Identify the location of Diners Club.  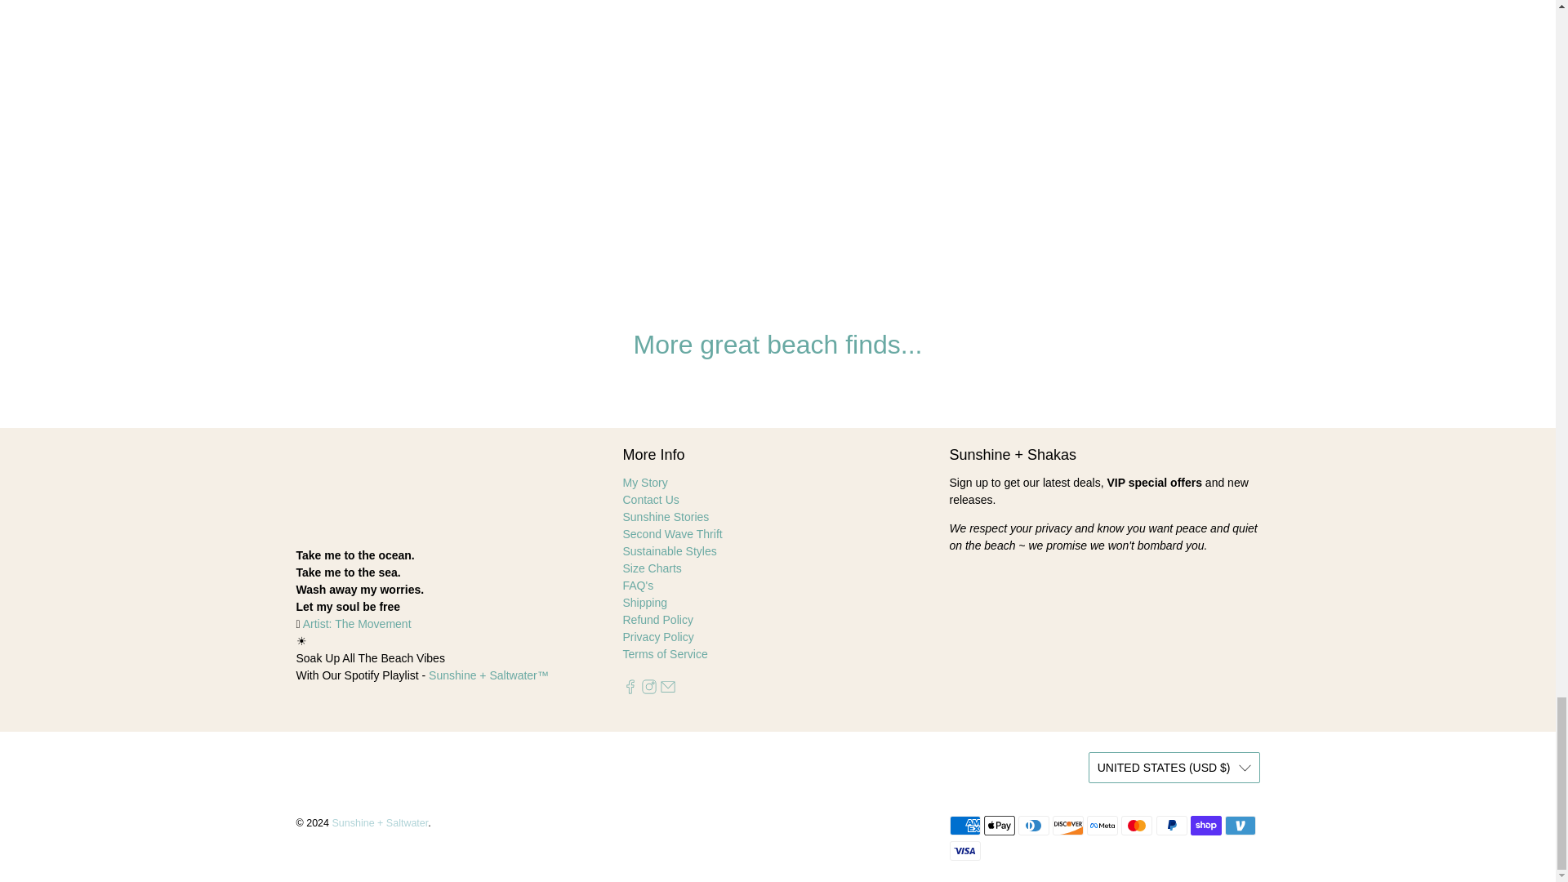
(1033, 825).